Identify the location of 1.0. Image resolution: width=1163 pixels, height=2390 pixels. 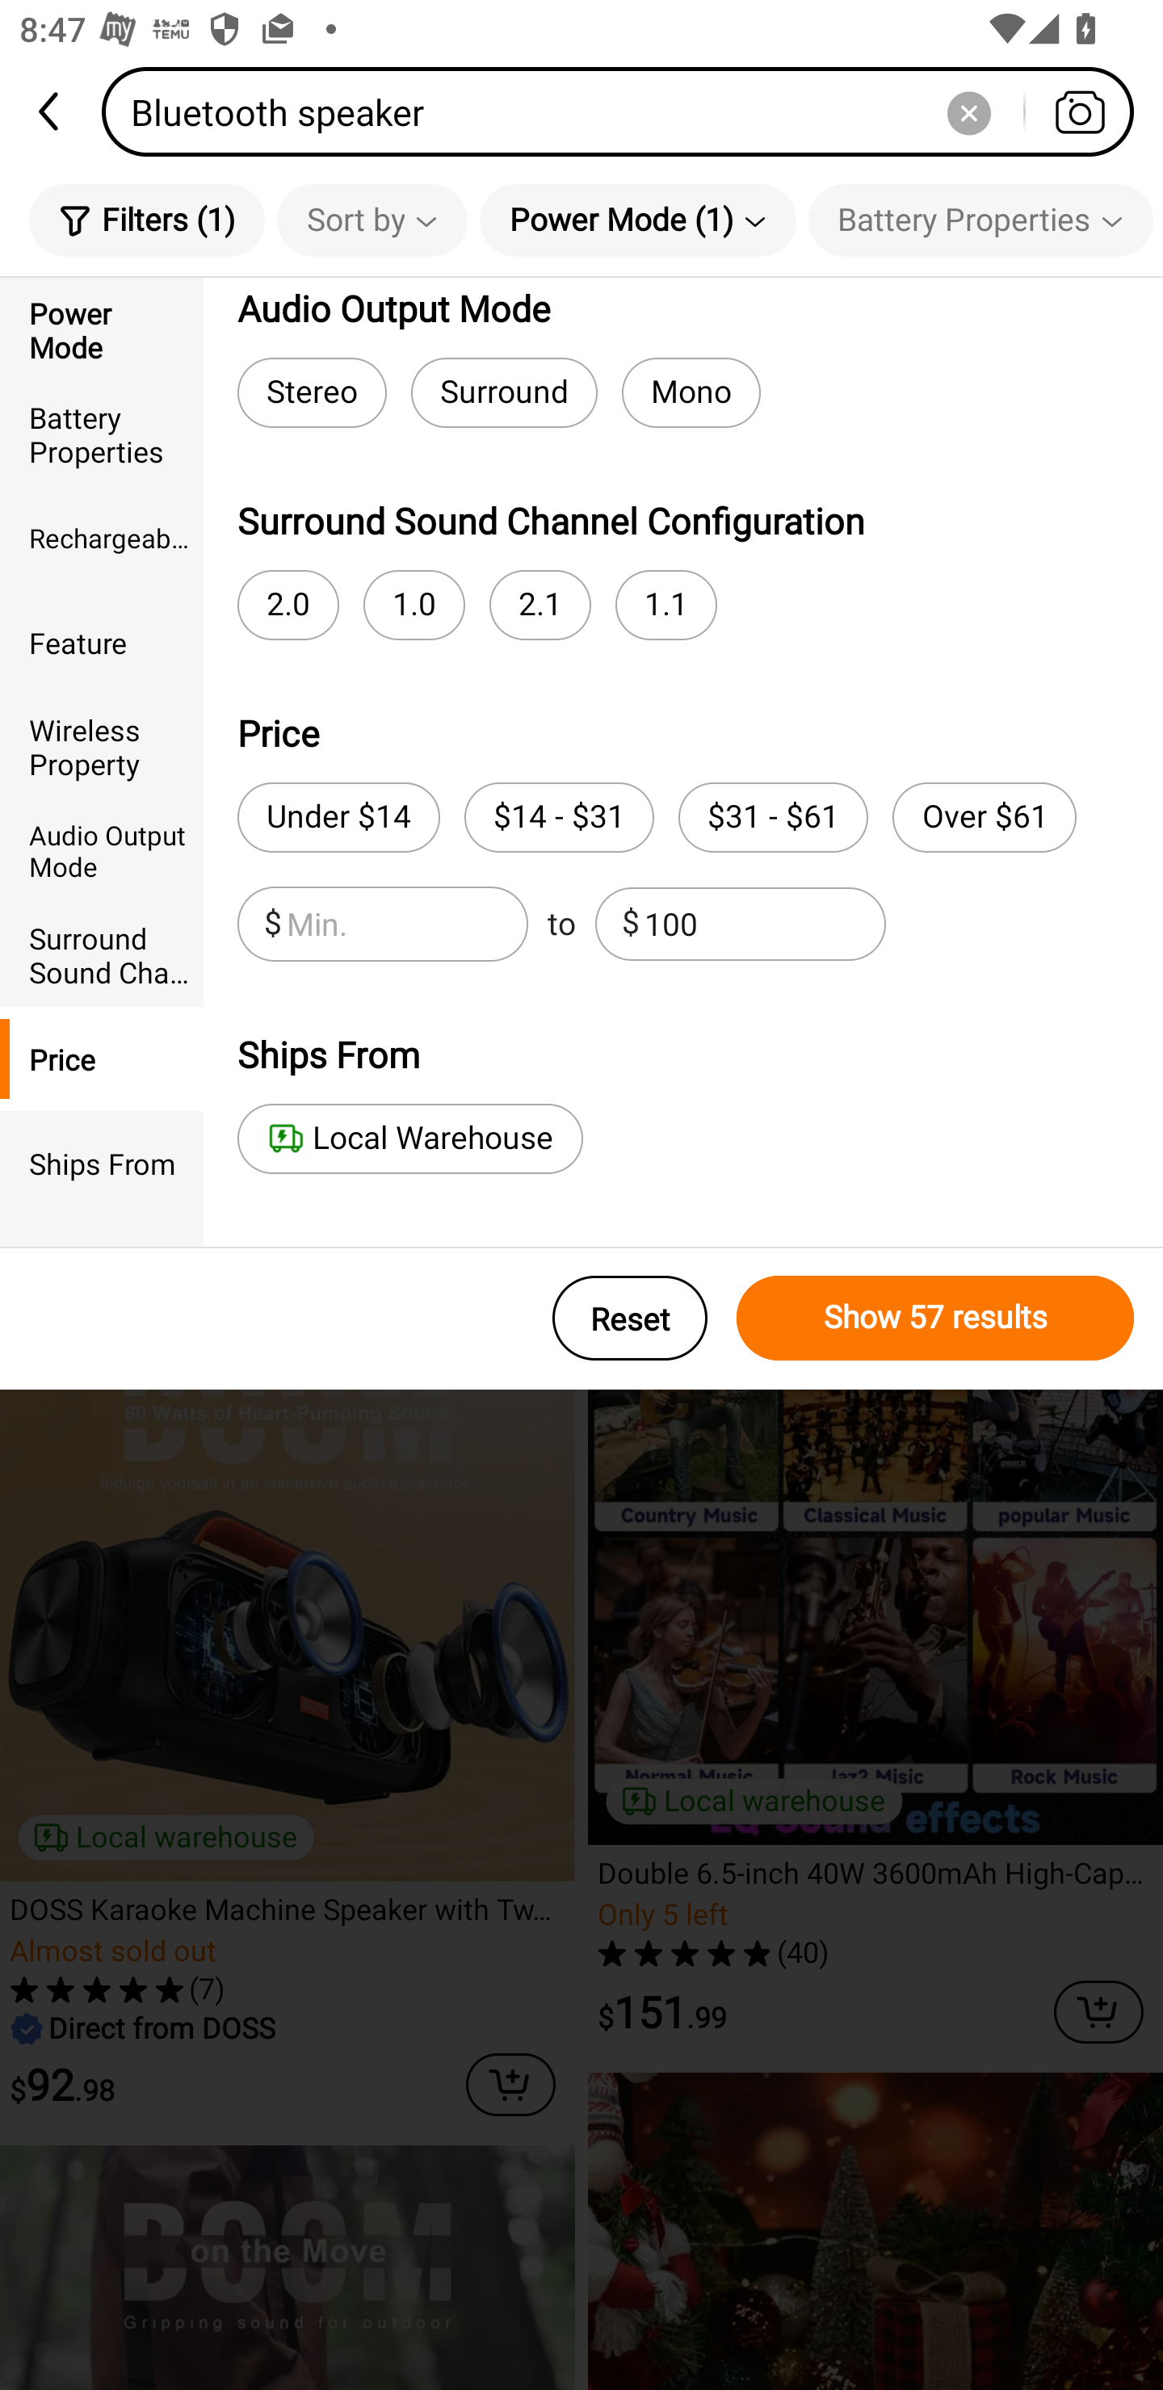
(414, 606).